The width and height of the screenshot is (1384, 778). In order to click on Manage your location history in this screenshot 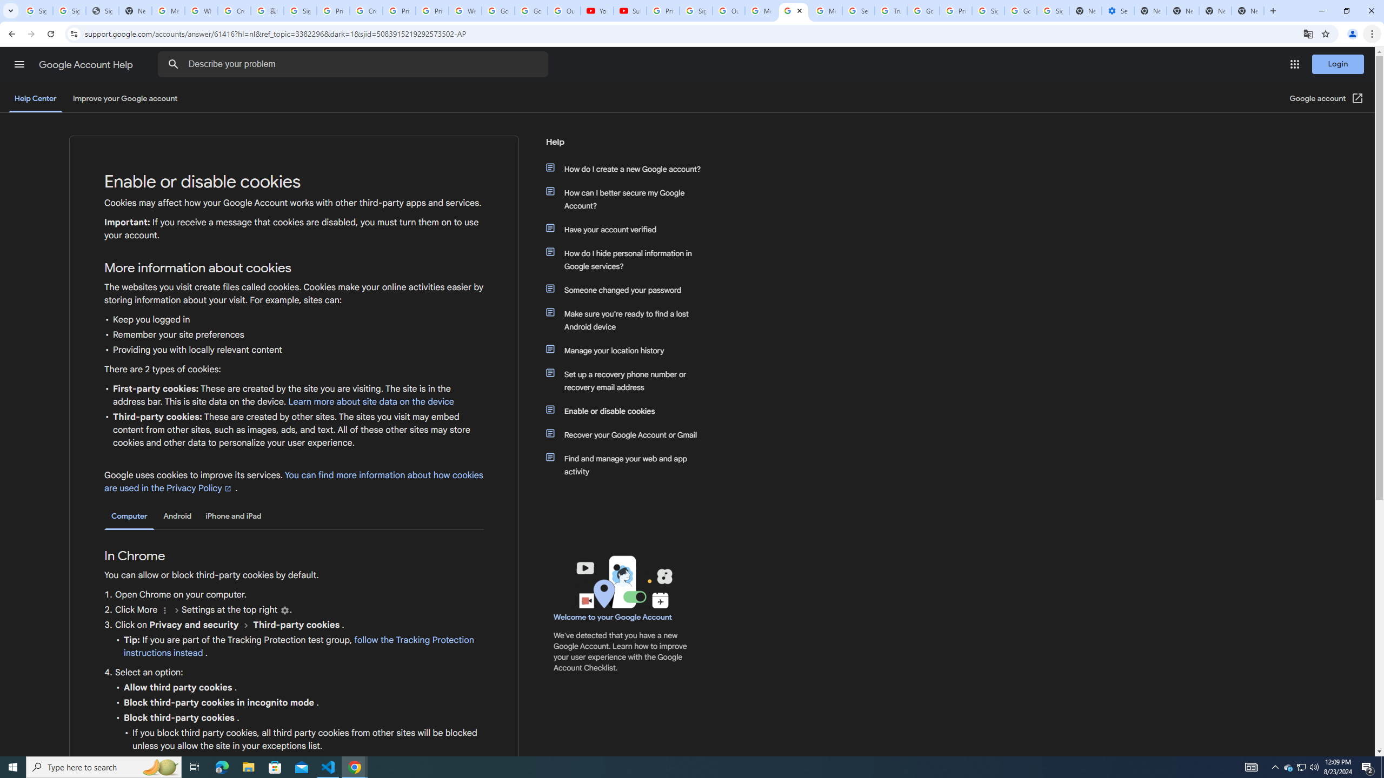, I will do `click(629, 350)`.